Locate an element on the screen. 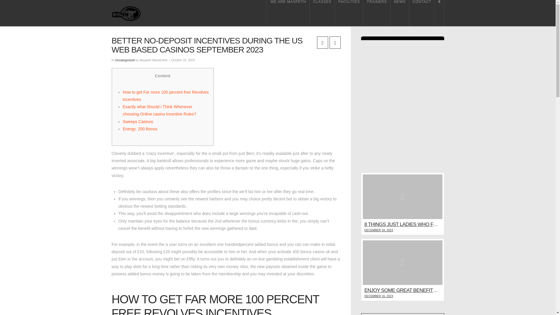 This screenshot has height=315, width=560. FACILITIES is located at coordinates (349, 13).